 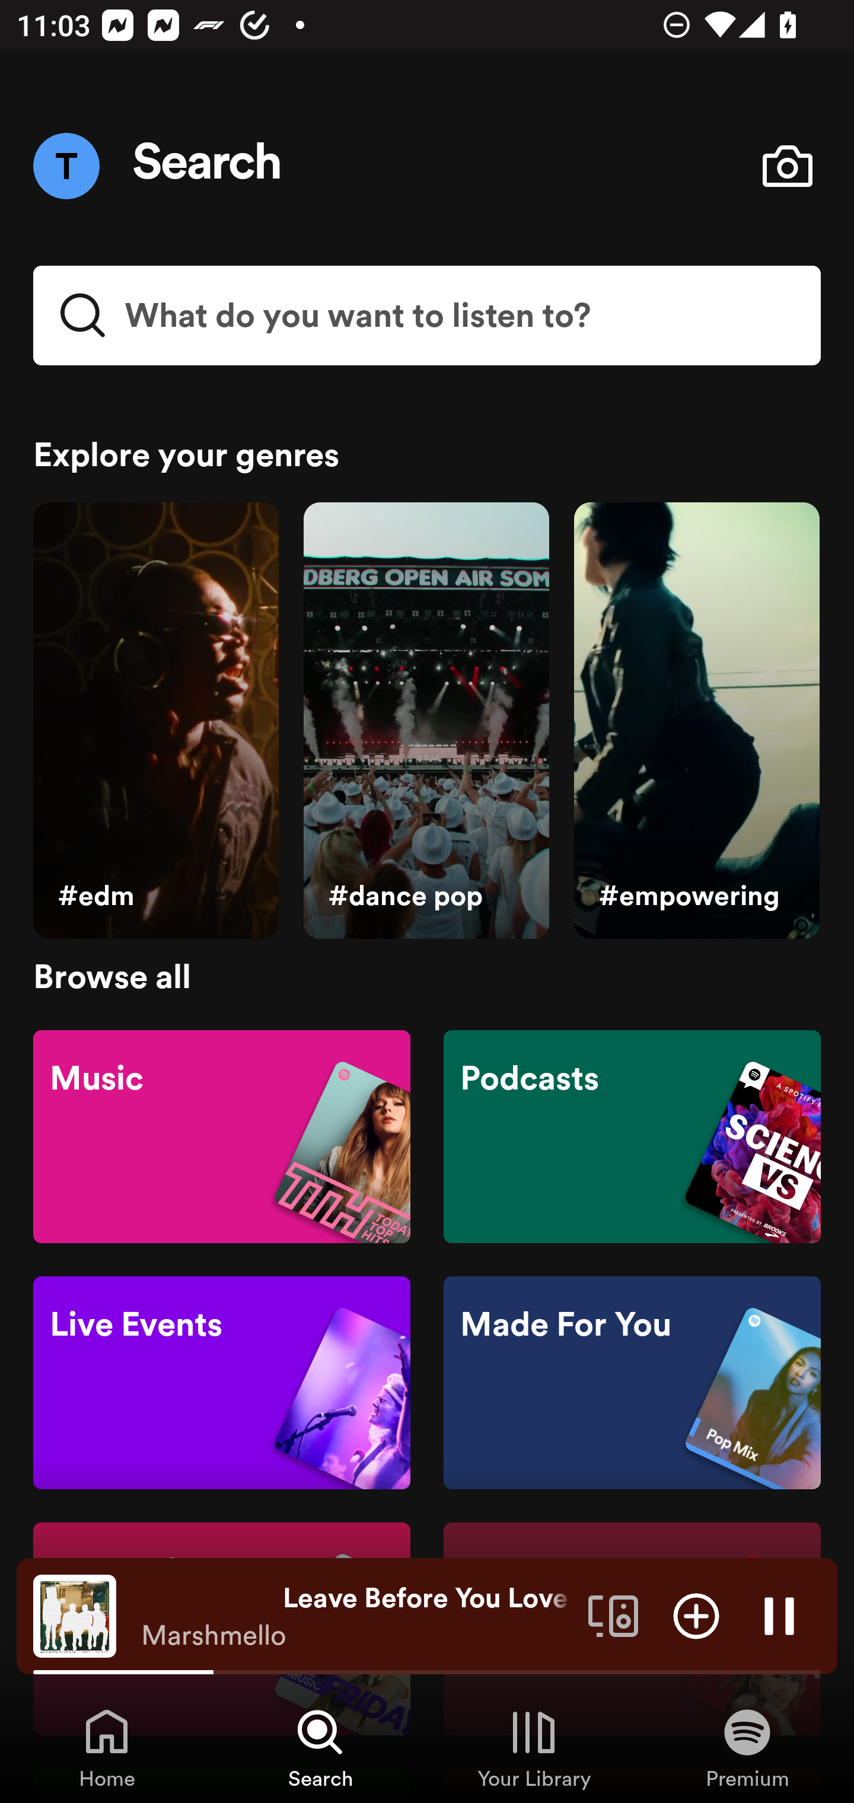 I want to click on The cover art of the currently playing track, so click(x=75, y=1615).